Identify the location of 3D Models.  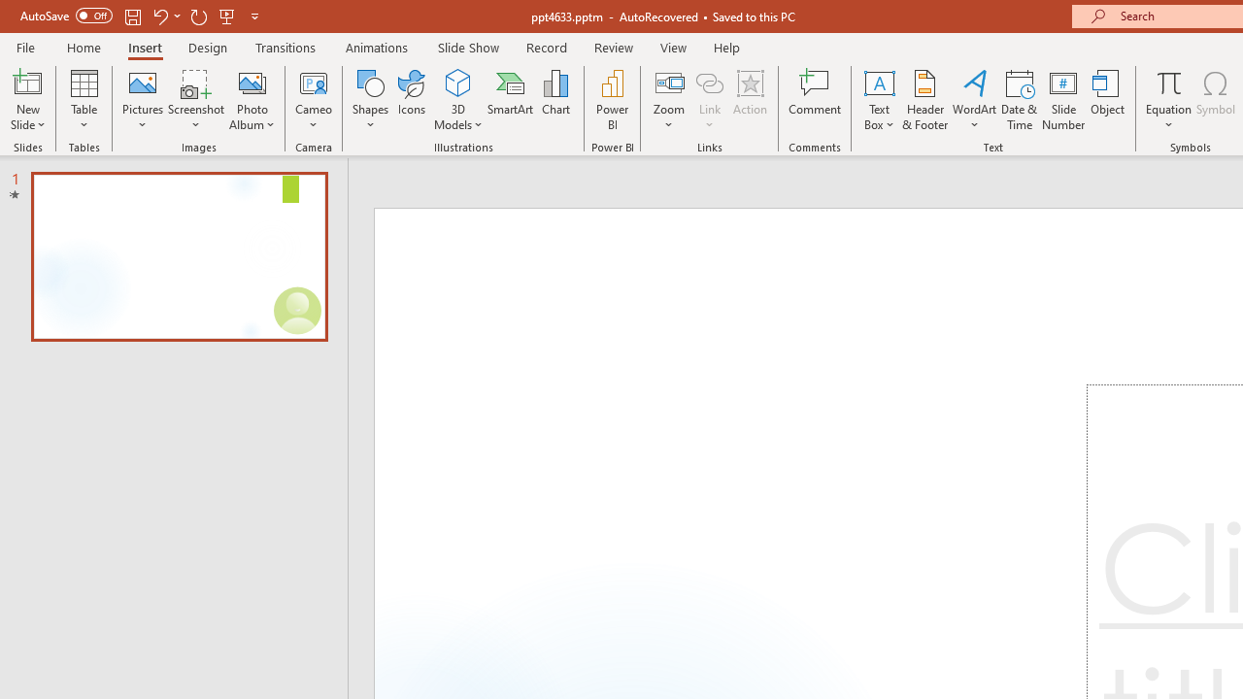
(458, 99).